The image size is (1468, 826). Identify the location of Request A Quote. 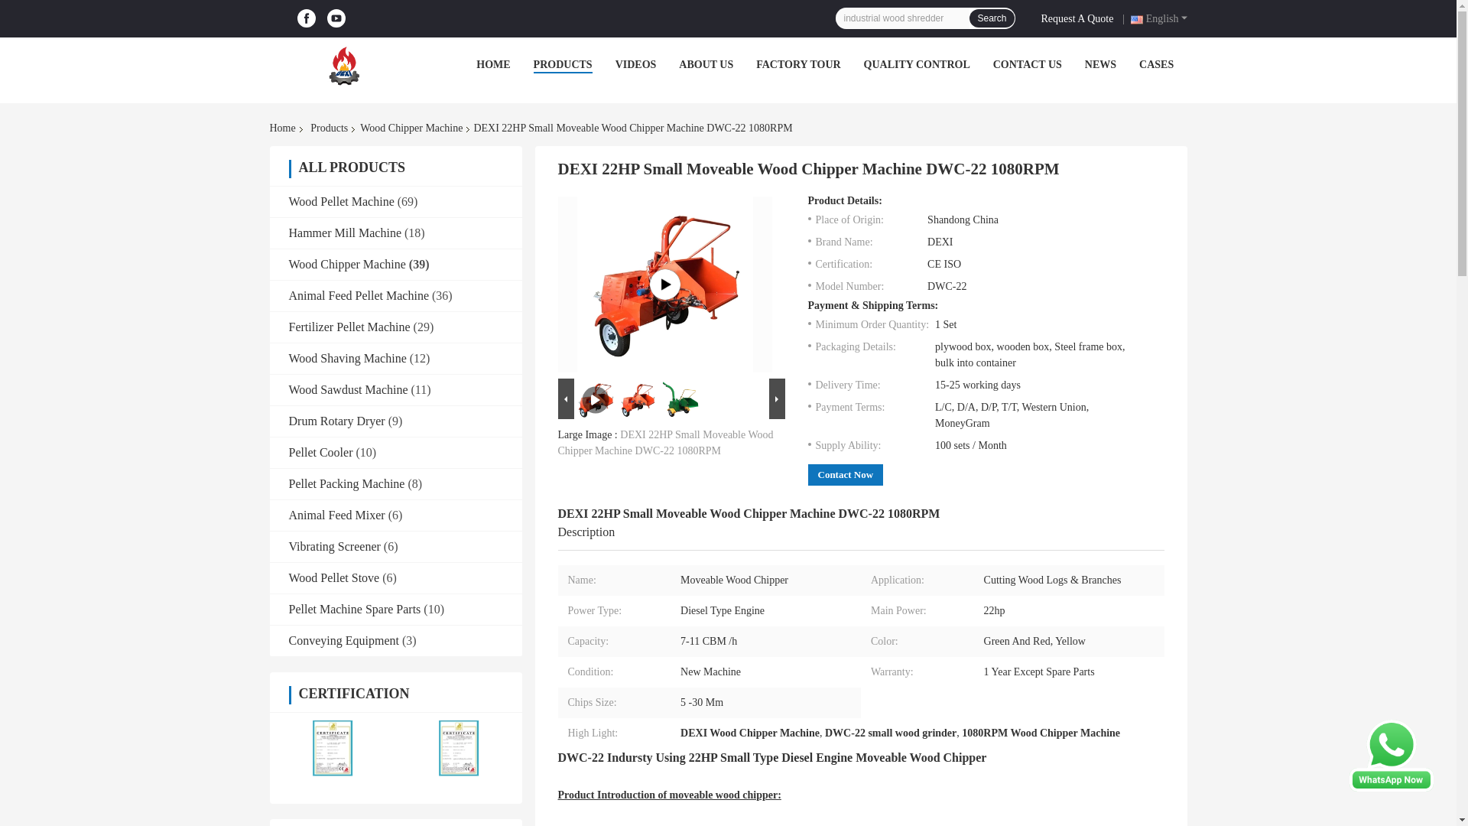
(1080, 17).